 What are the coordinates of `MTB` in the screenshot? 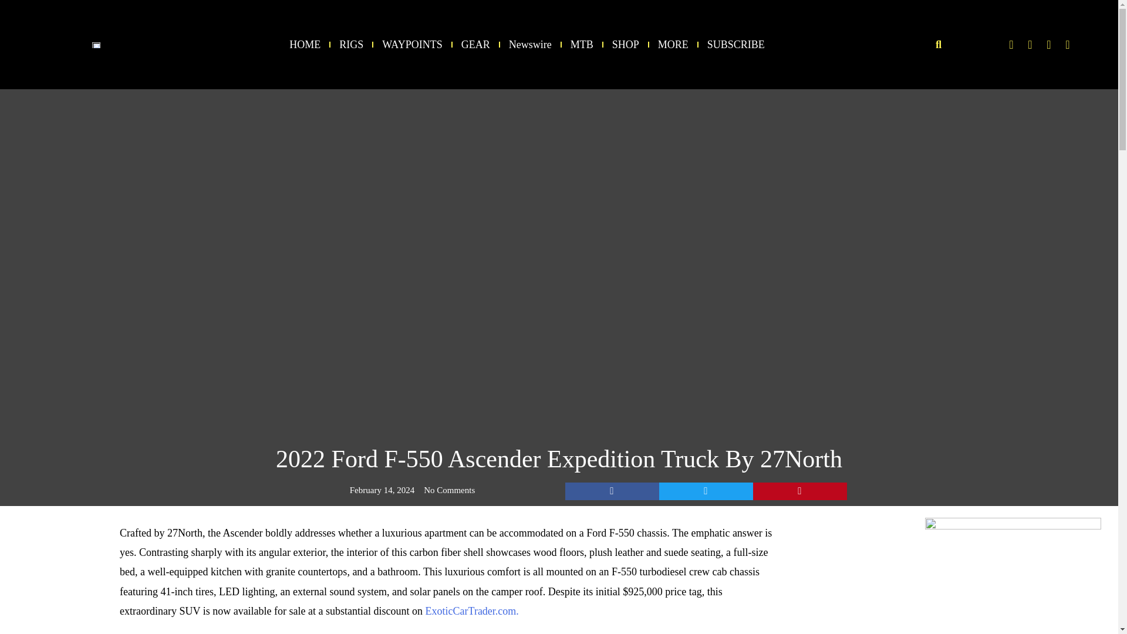 It's located at (582, 45).